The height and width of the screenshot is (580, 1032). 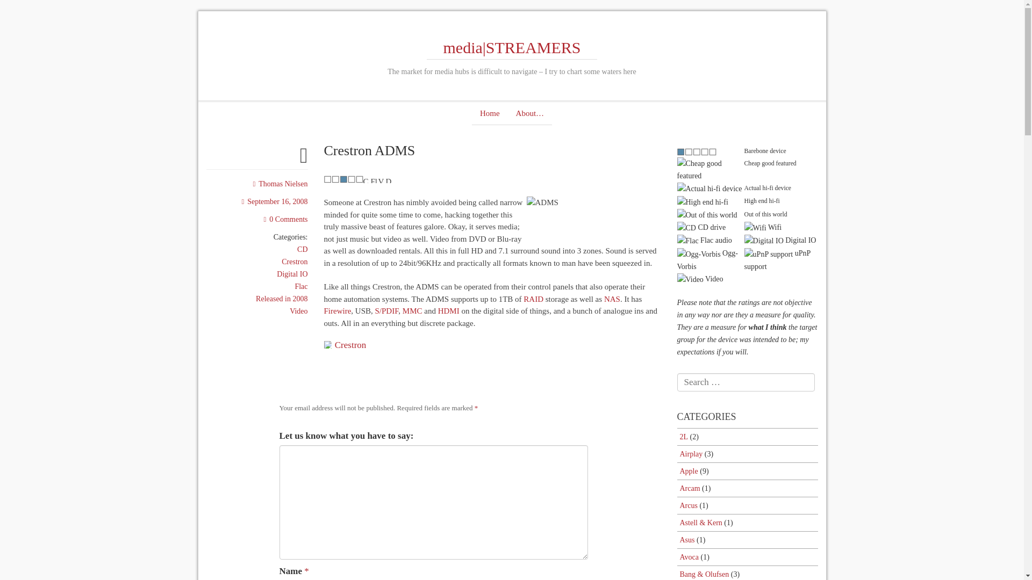 I want to click on Crestron, so click(x=350, y=345).